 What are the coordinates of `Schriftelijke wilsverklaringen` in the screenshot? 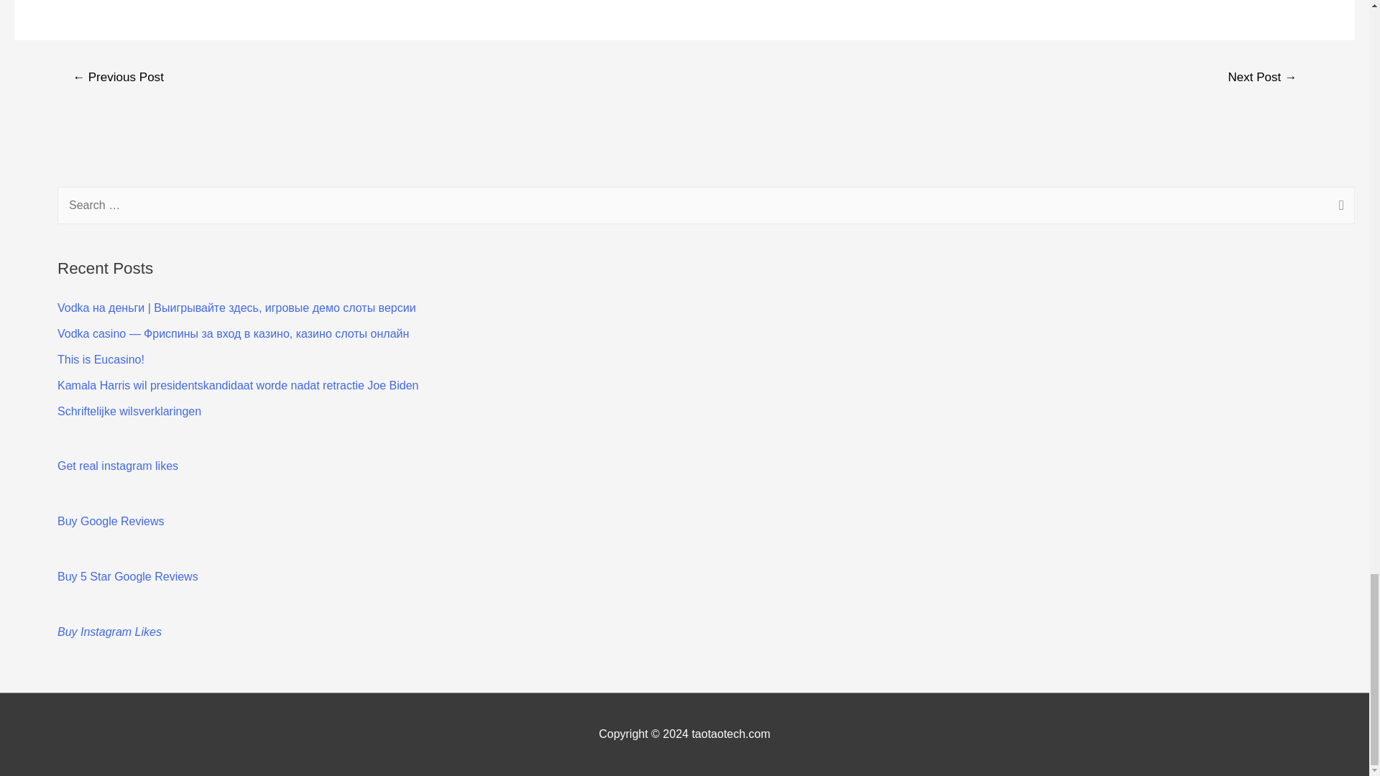 It's located at (129, 411).